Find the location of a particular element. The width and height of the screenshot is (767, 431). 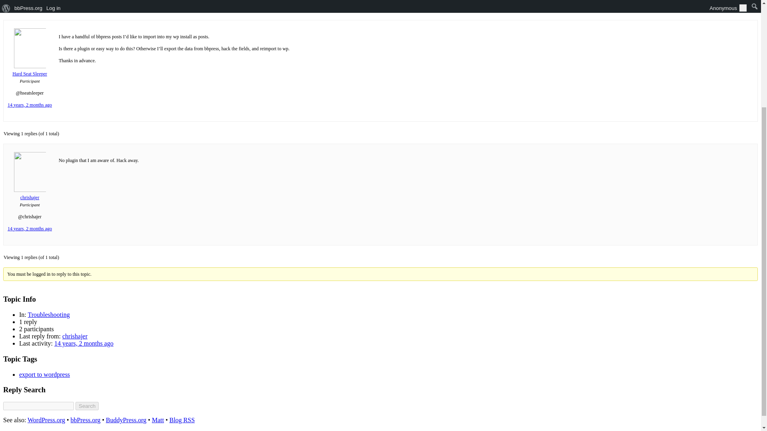

BuddyPress.org is located at coordinates (126, 420).